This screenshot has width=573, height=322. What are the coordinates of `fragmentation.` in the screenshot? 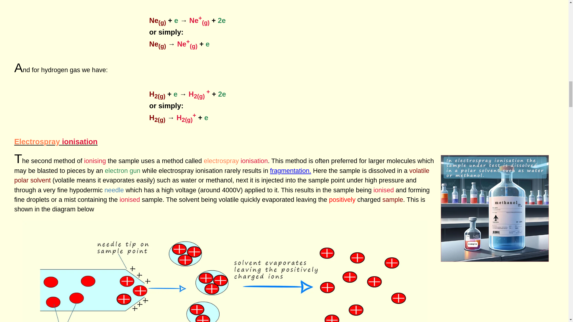 It's located at (290, 171).